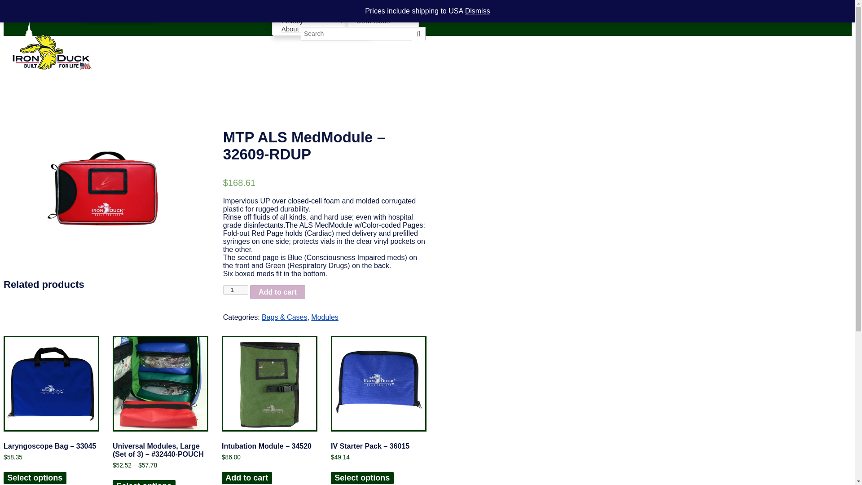  What do you see at coordinates (292, 4) in the screenshot?
I see `F.A.Q.s` at bounding box center [292, 4].